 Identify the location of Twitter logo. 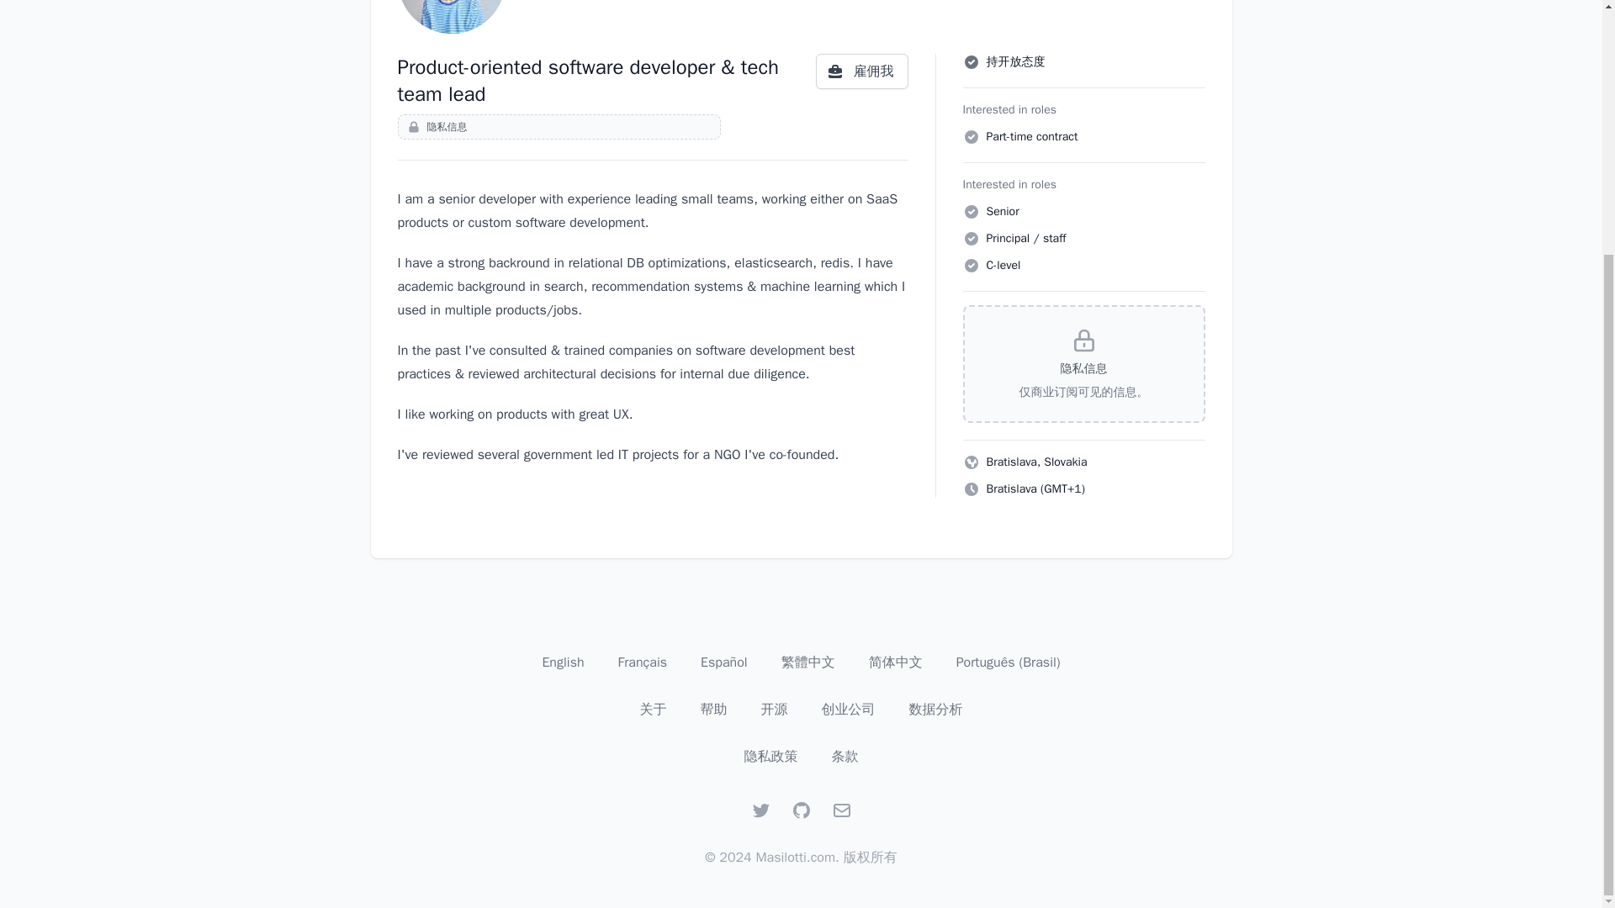
(760, 810).